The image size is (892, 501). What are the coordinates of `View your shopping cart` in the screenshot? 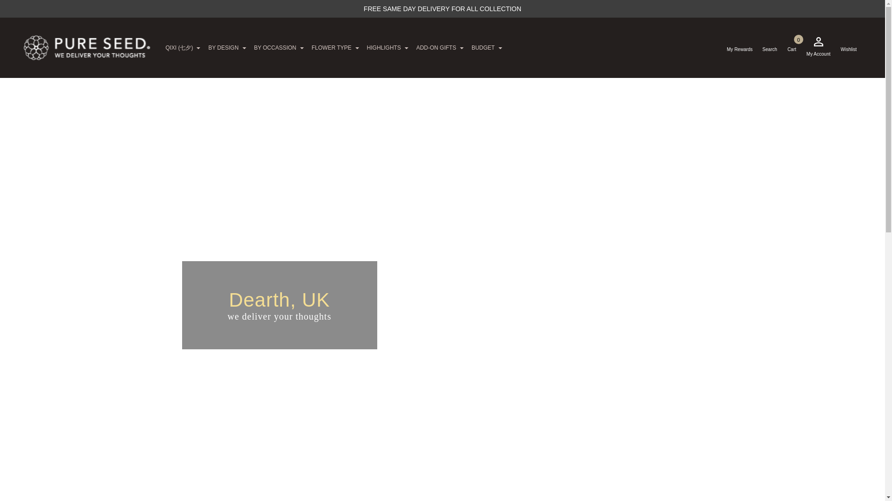 It's located at (792, 47).